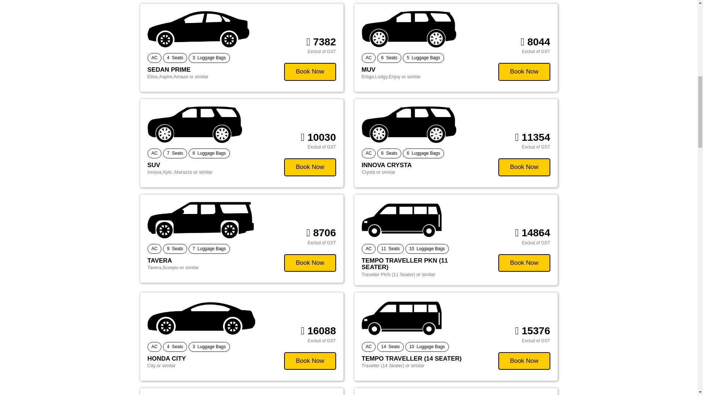  What do you see at coordinates (209, 154) in the screenshot?
I see `6  Luggage Bags` at bounding box center [209, 154].